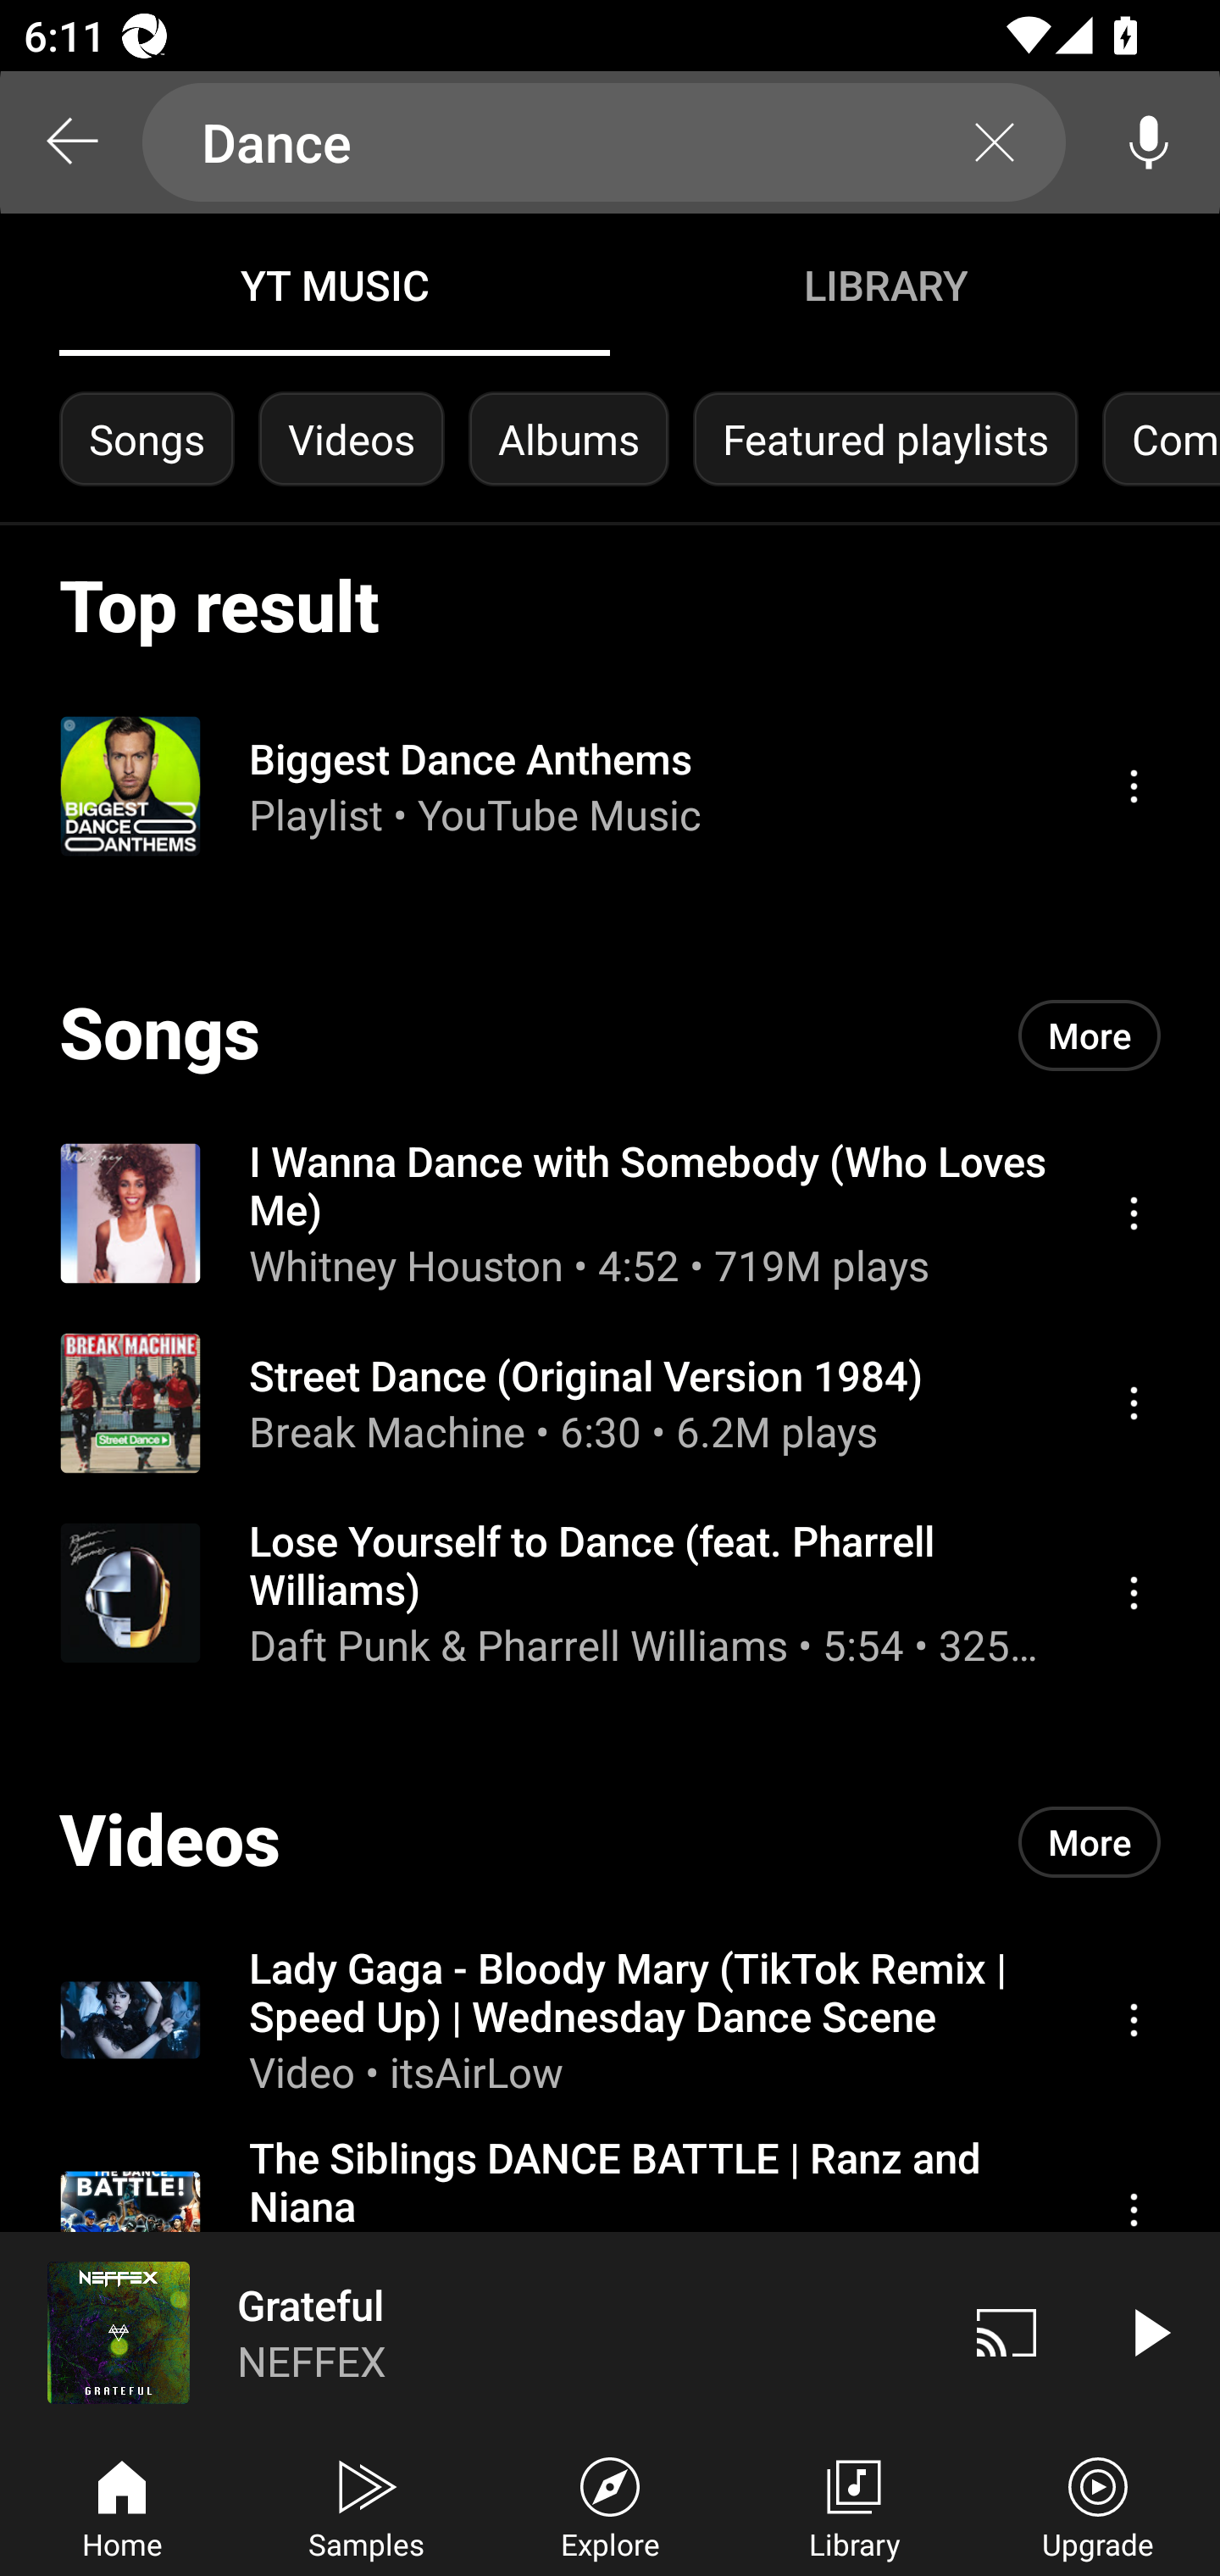 This screenshot has height=2576, width=1220. Describe the element at coordinates (1098, 2505) in the screenshot. I see `Upgrade` at that location.